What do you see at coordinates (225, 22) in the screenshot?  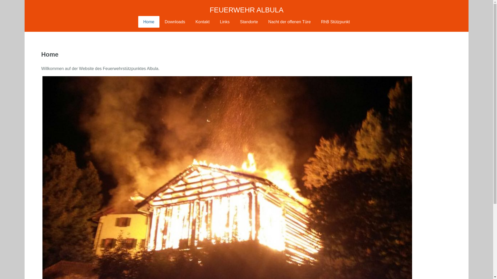 I see `Links` at bounding box center [225, 22].